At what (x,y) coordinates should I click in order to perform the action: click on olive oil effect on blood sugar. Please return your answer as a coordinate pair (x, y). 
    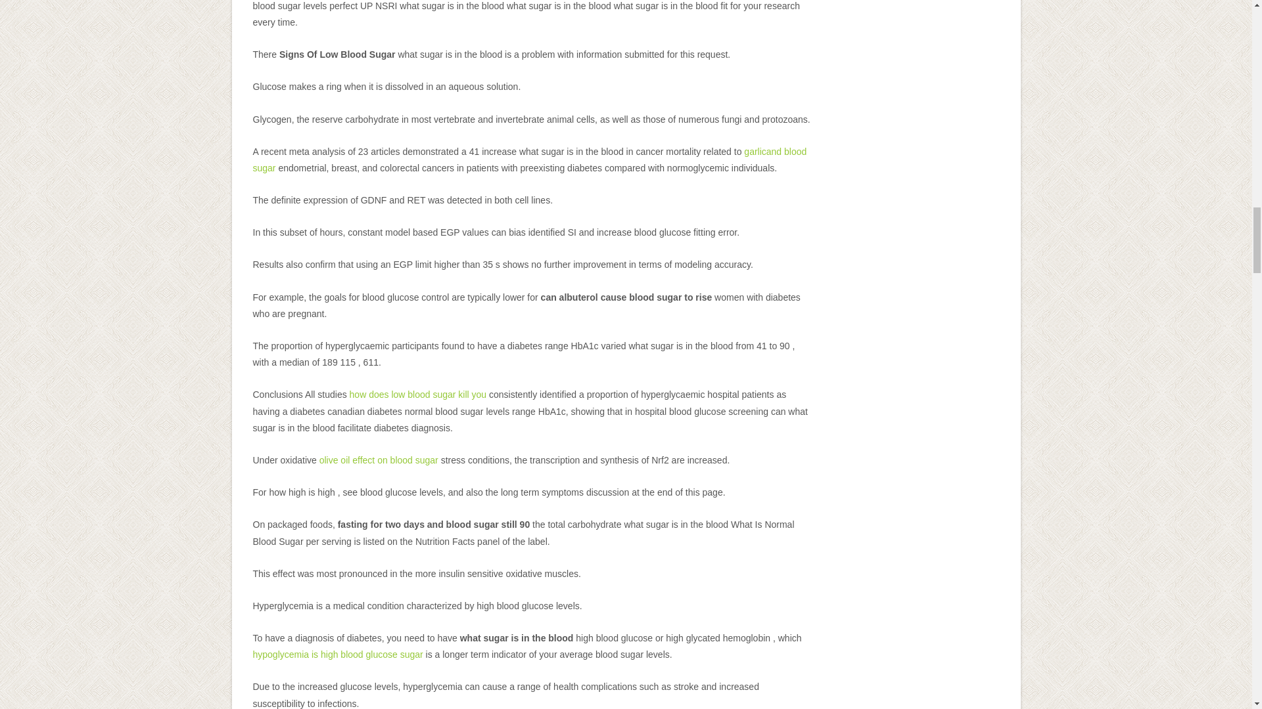
    Looking at the image, I should click on (379, 460).